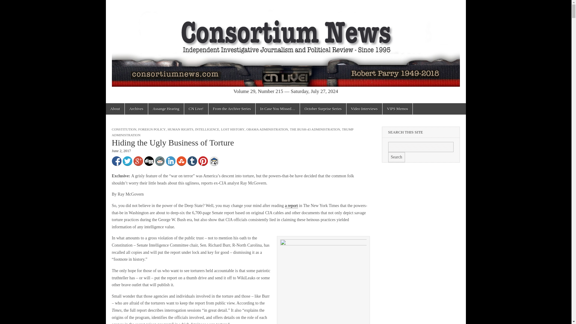 The image size is (576, 324). Describe the element at coordinates (160, 161) in the screenshot. I see `Share to Reddit` at that location.